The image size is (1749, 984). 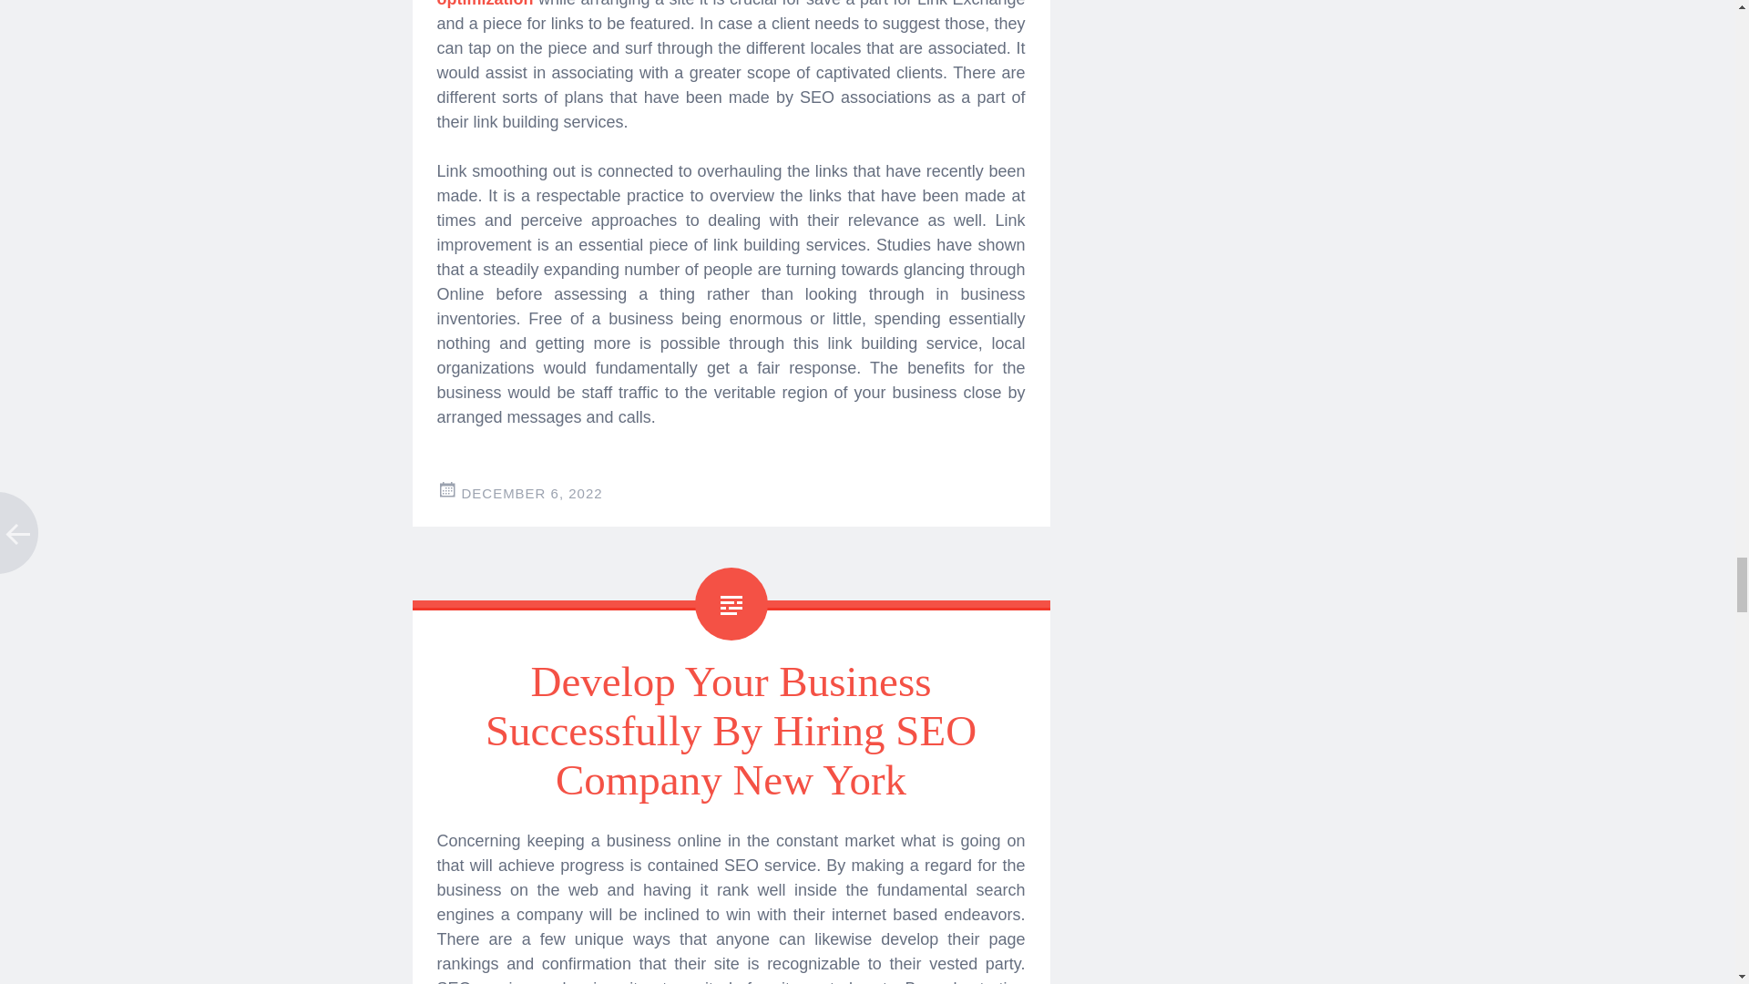 I want to click on 7:17 am, so click(x=531, y=493).